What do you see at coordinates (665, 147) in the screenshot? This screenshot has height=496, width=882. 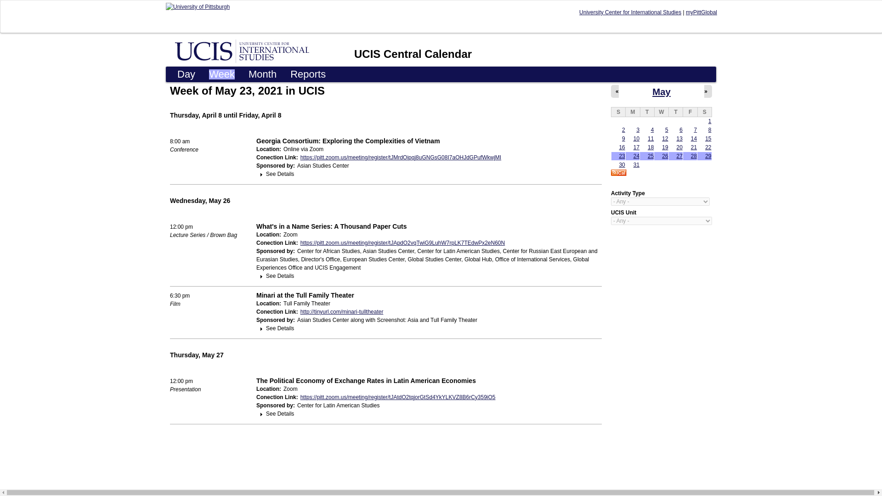 I see `19` at bounding box center [665, 147].